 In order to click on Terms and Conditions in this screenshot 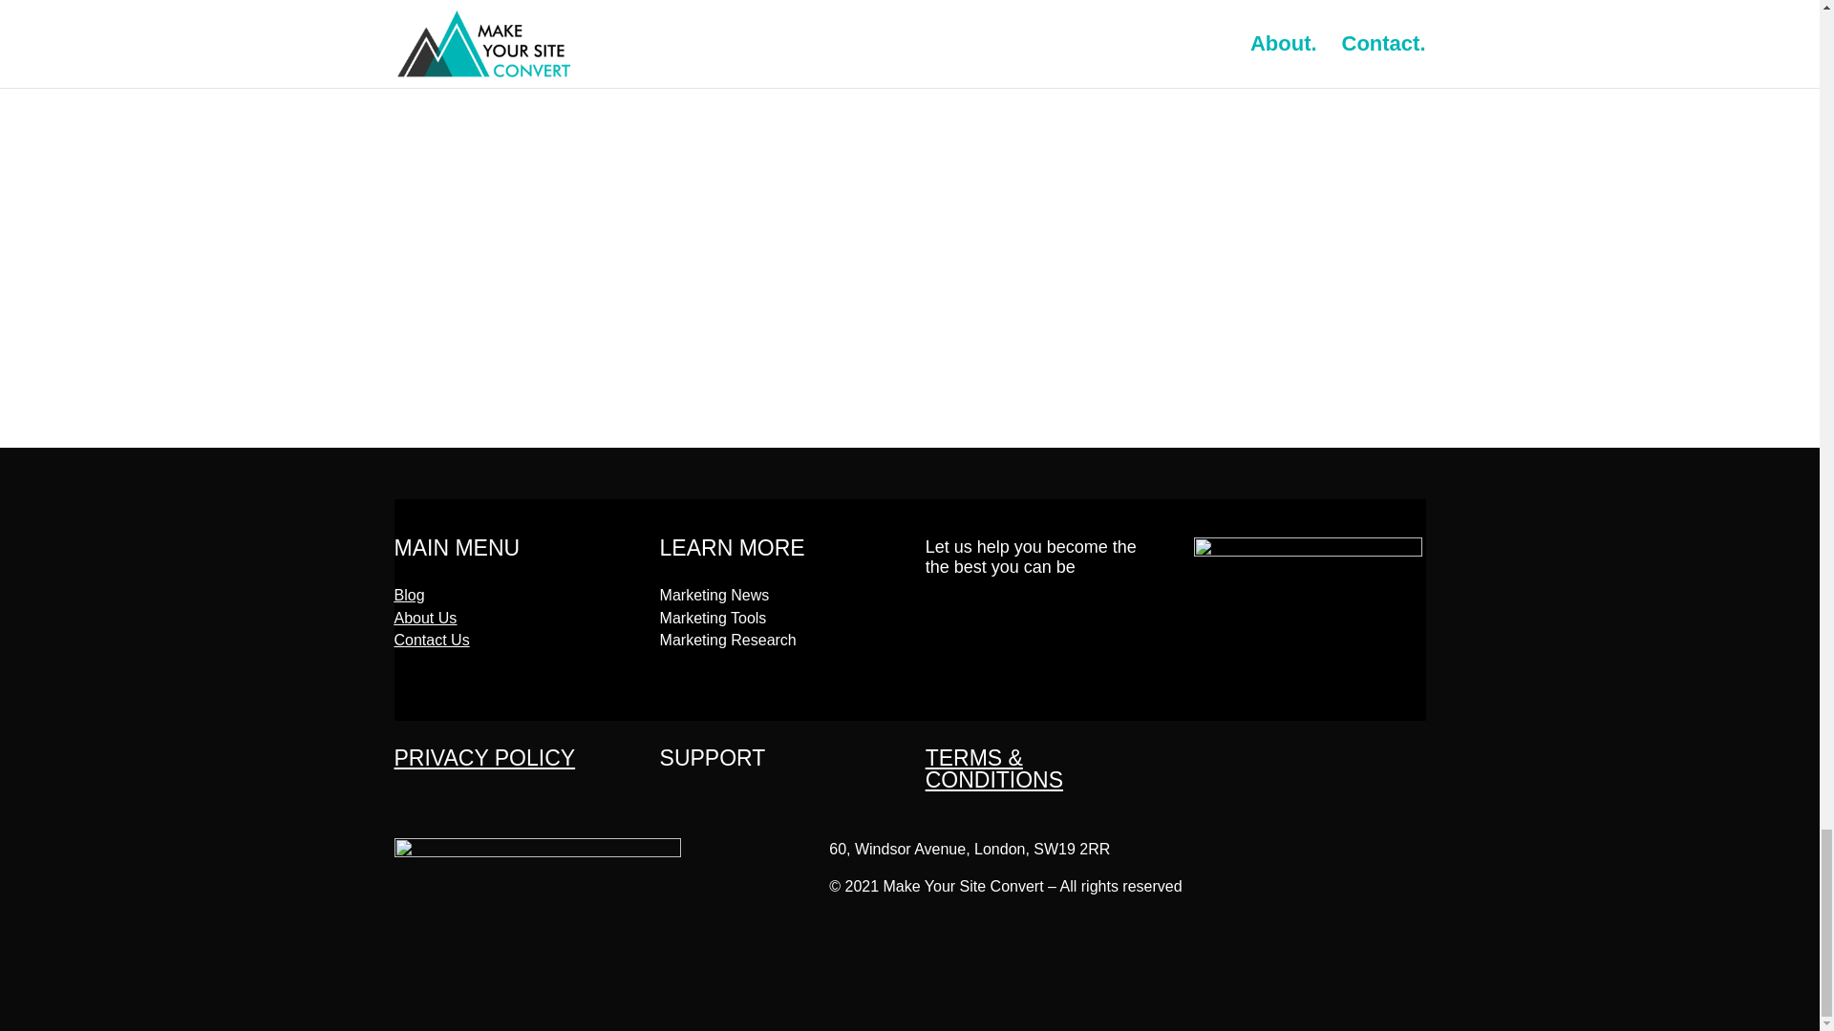, I will do `click(994, 768)`.